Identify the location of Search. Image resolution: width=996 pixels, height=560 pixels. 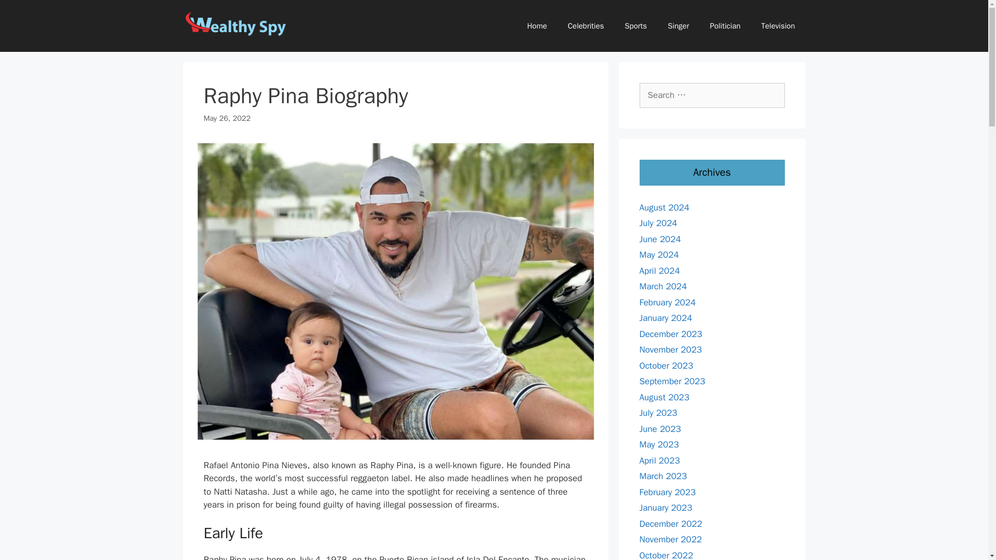
(24, 12).